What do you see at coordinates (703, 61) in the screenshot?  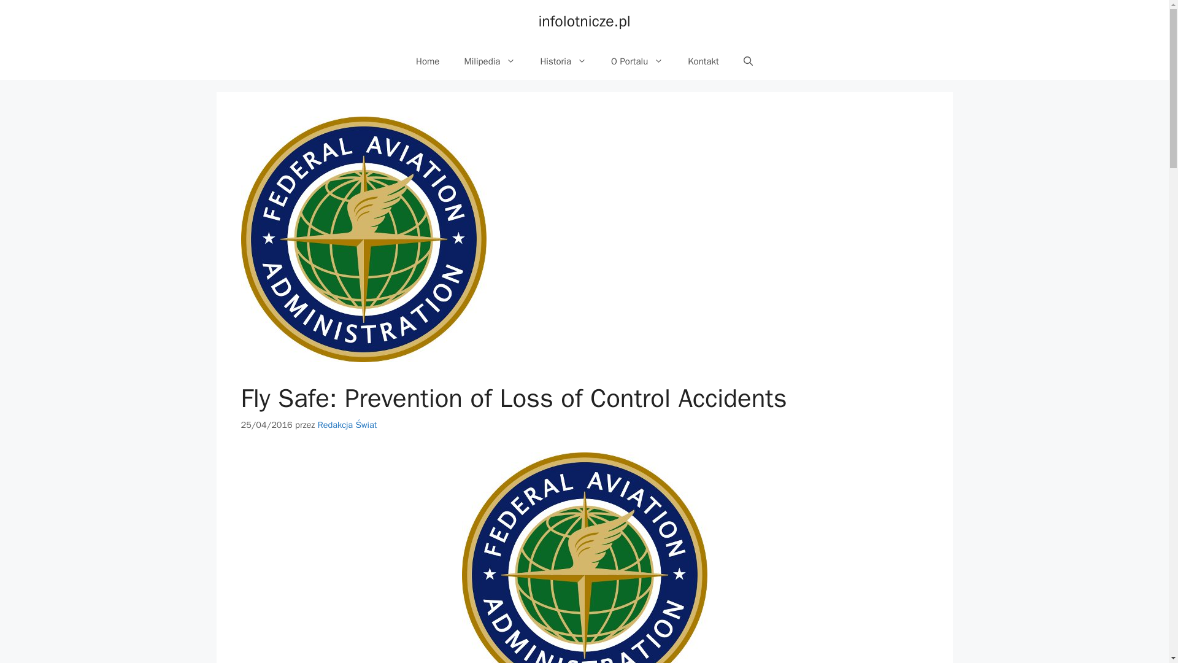 I see `Kontakt` at bounding box center [703, 61].